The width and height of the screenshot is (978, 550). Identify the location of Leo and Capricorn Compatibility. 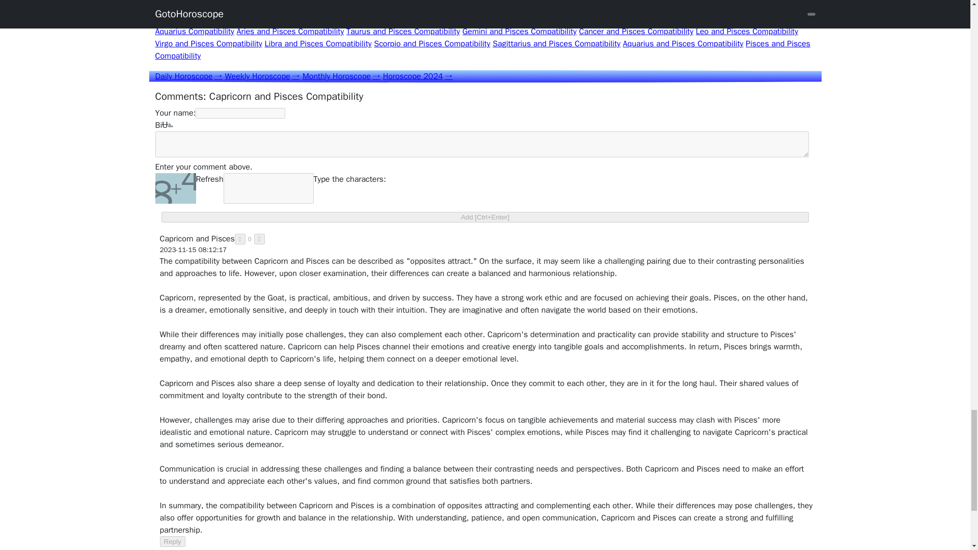
(712, 7).